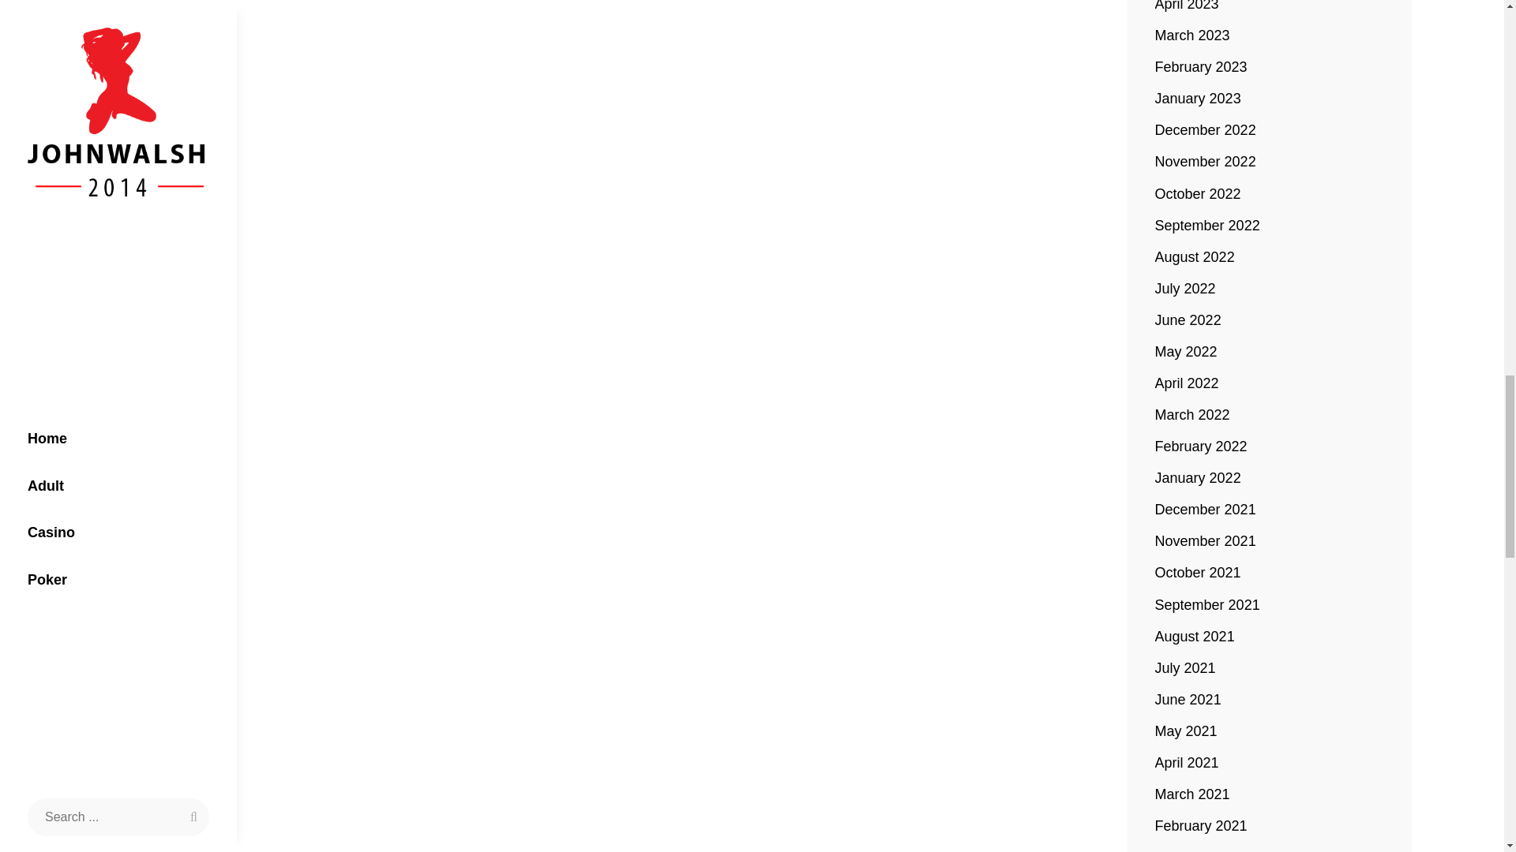 The height and width of the screenshot is (852, 1516). I want to click on December 2022, so click(1206, 130).